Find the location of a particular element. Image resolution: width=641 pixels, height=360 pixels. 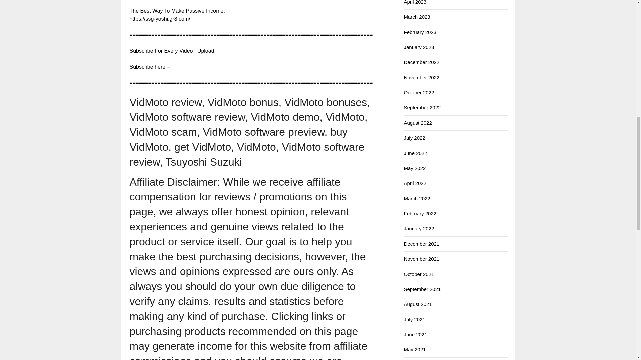

March 2023 is located at coordinates (417, 17).